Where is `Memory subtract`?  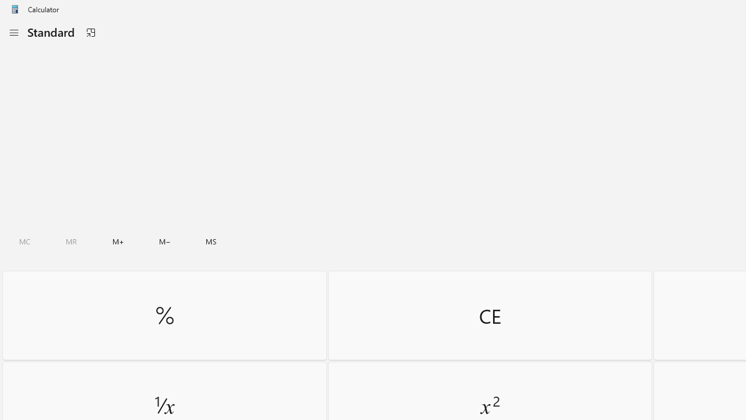 Memory subtract is located at coordinates (165, 242).